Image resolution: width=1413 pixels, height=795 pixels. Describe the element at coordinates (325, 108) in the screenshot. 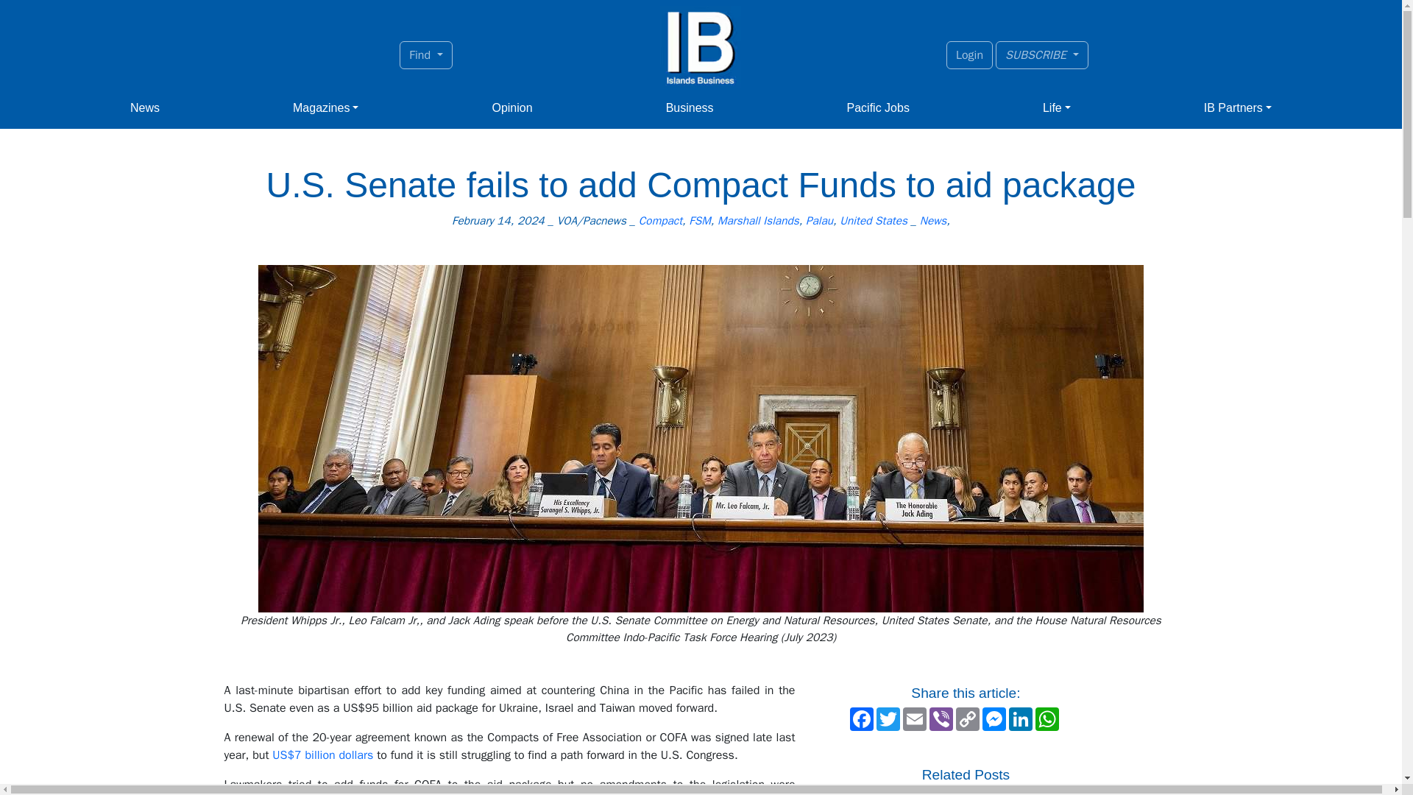

I see `Magazines` at that location.